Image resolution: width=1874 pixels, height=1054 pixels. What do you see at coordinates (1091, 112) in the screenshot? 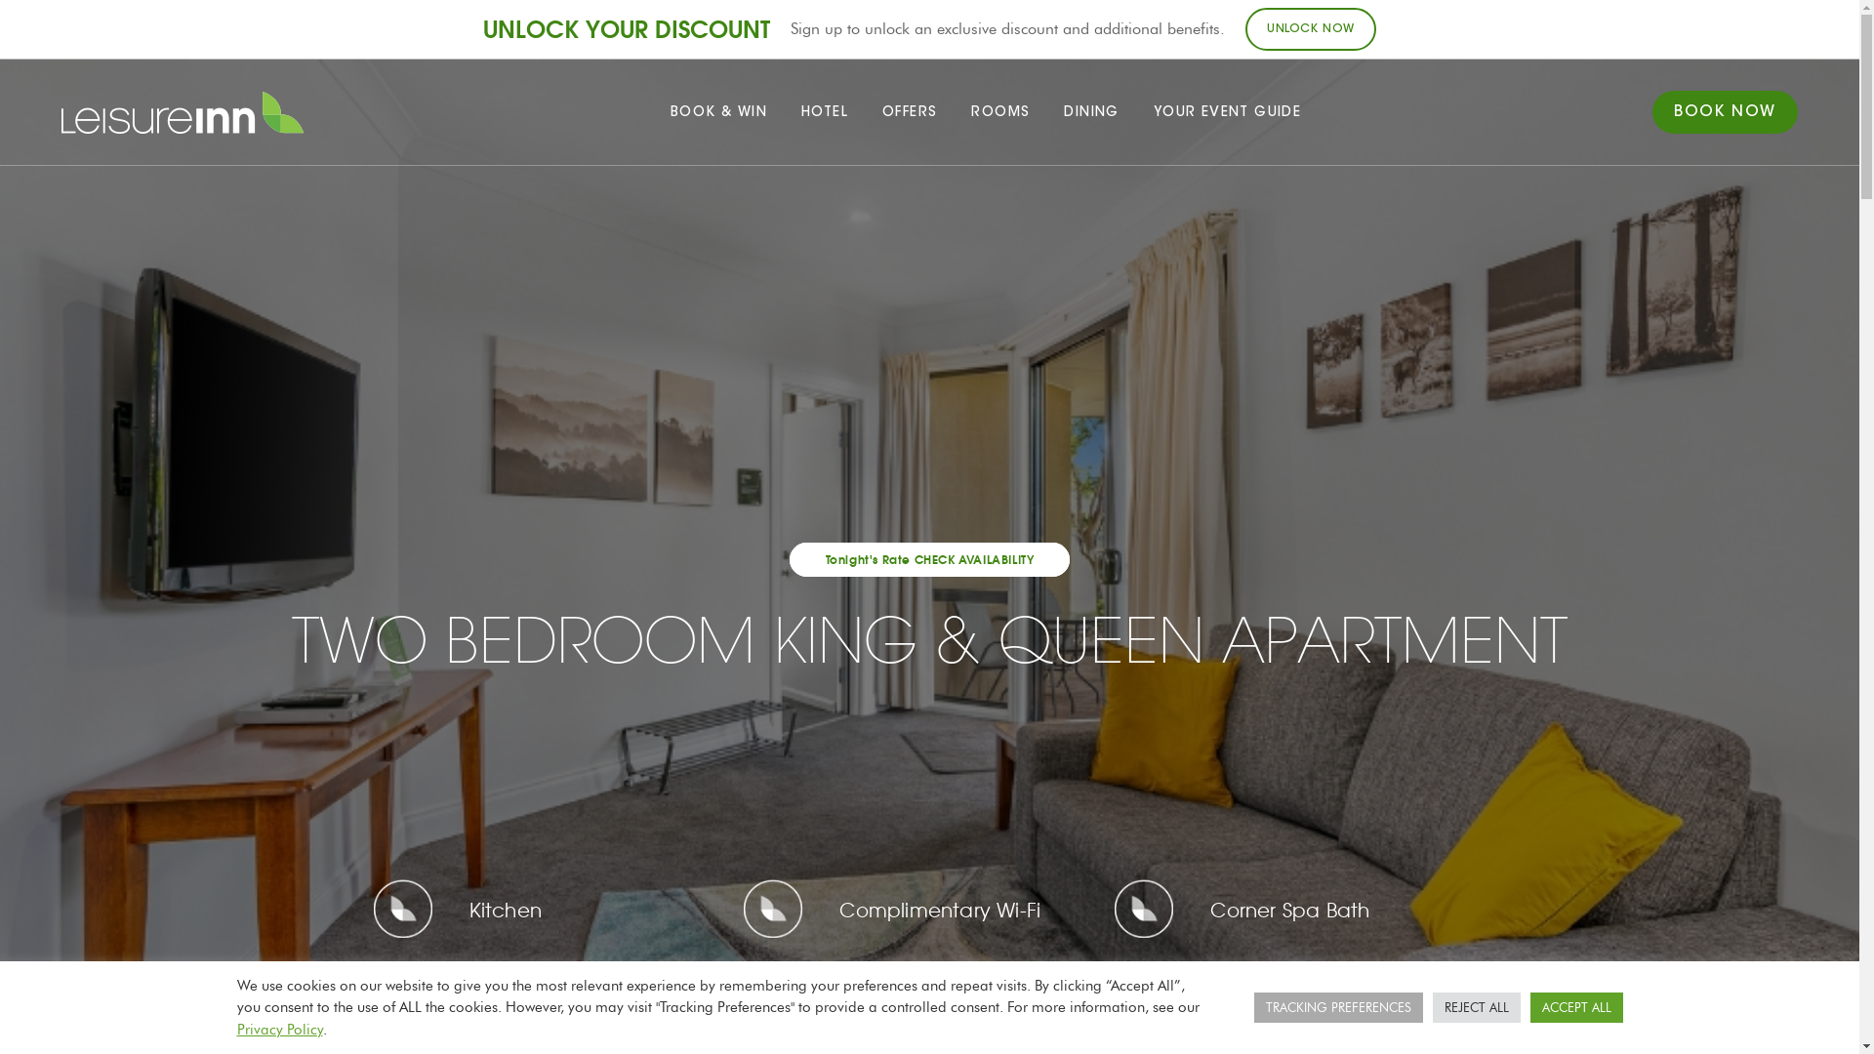
I see `DINING` at bounding box center [1091, 112].